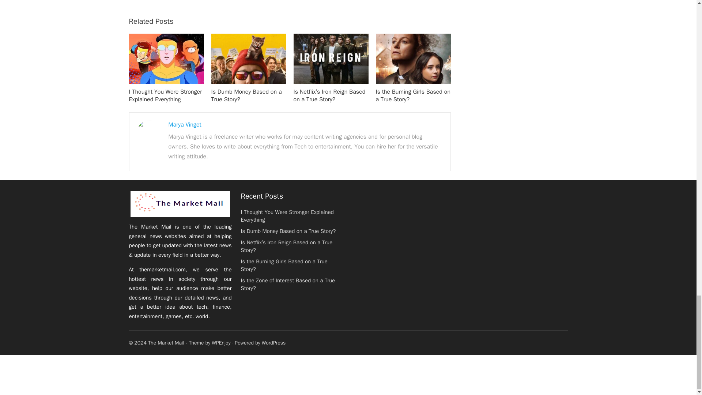 Image resolution: width=702 pixels, height=395 pixels. I want to click on Is Dumb Money Based on a True Story?, so click(246, 95).